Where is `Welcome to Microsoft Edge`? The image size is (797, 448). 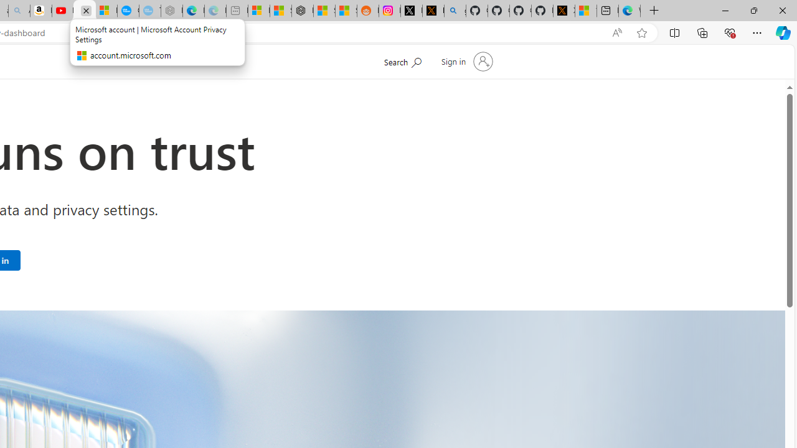
Welcome to Microsoft Edge is located at coordinates (629, 11).